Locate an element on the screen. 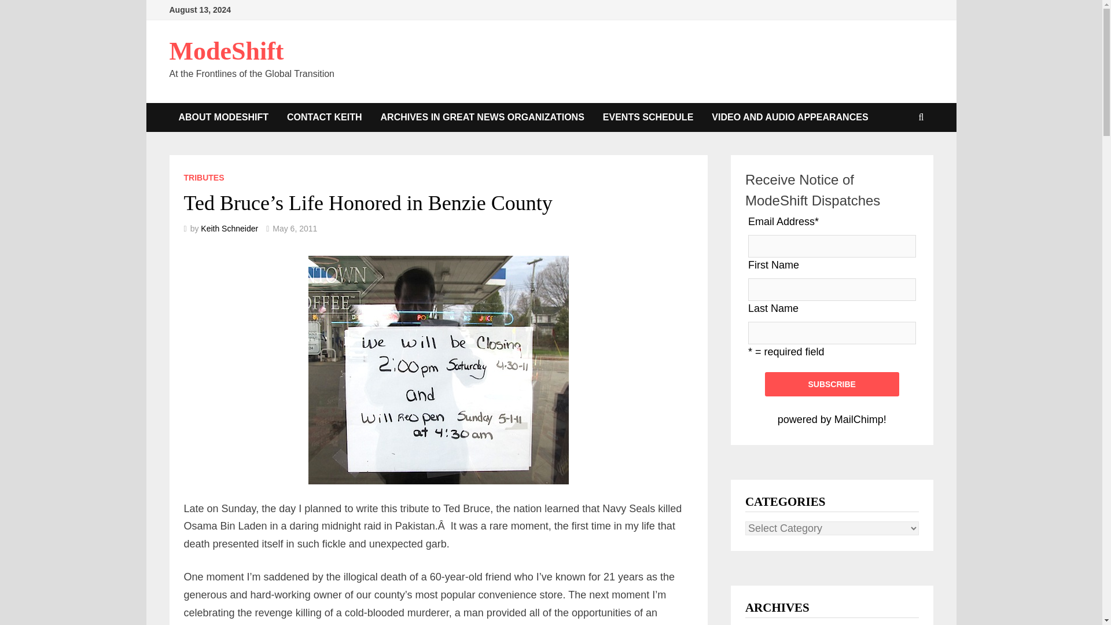 The width and height of the screenshot is (1111, 625). MailChimp is located at coordinates (859, 419).